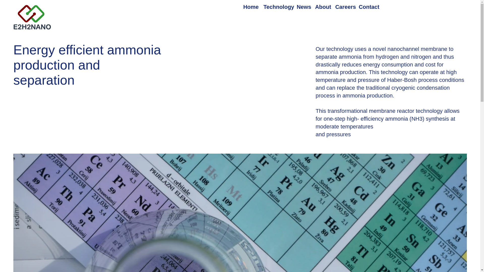 The width and height of the screenshot is (484, 272). I want to click on Technology, so click(277, 7).